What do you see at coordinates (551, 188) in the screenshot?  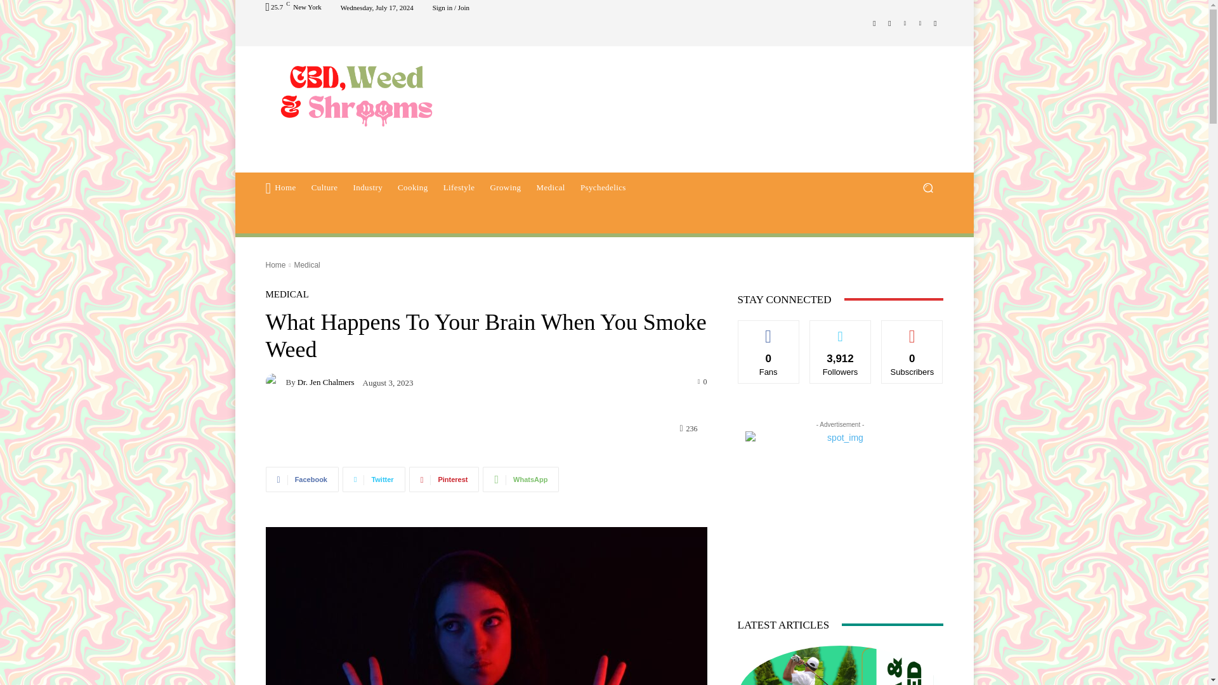 I see `Medical` at bounding box center [551, 188].